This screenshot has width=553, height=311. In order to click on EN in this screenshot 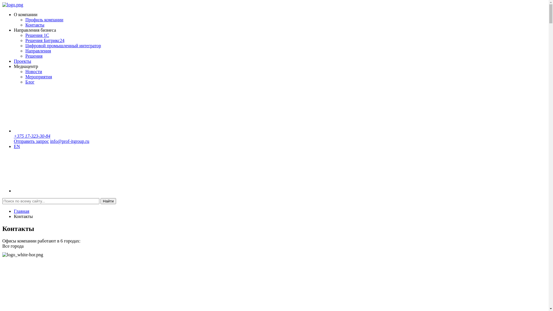, I will do `click(17, 146)`.